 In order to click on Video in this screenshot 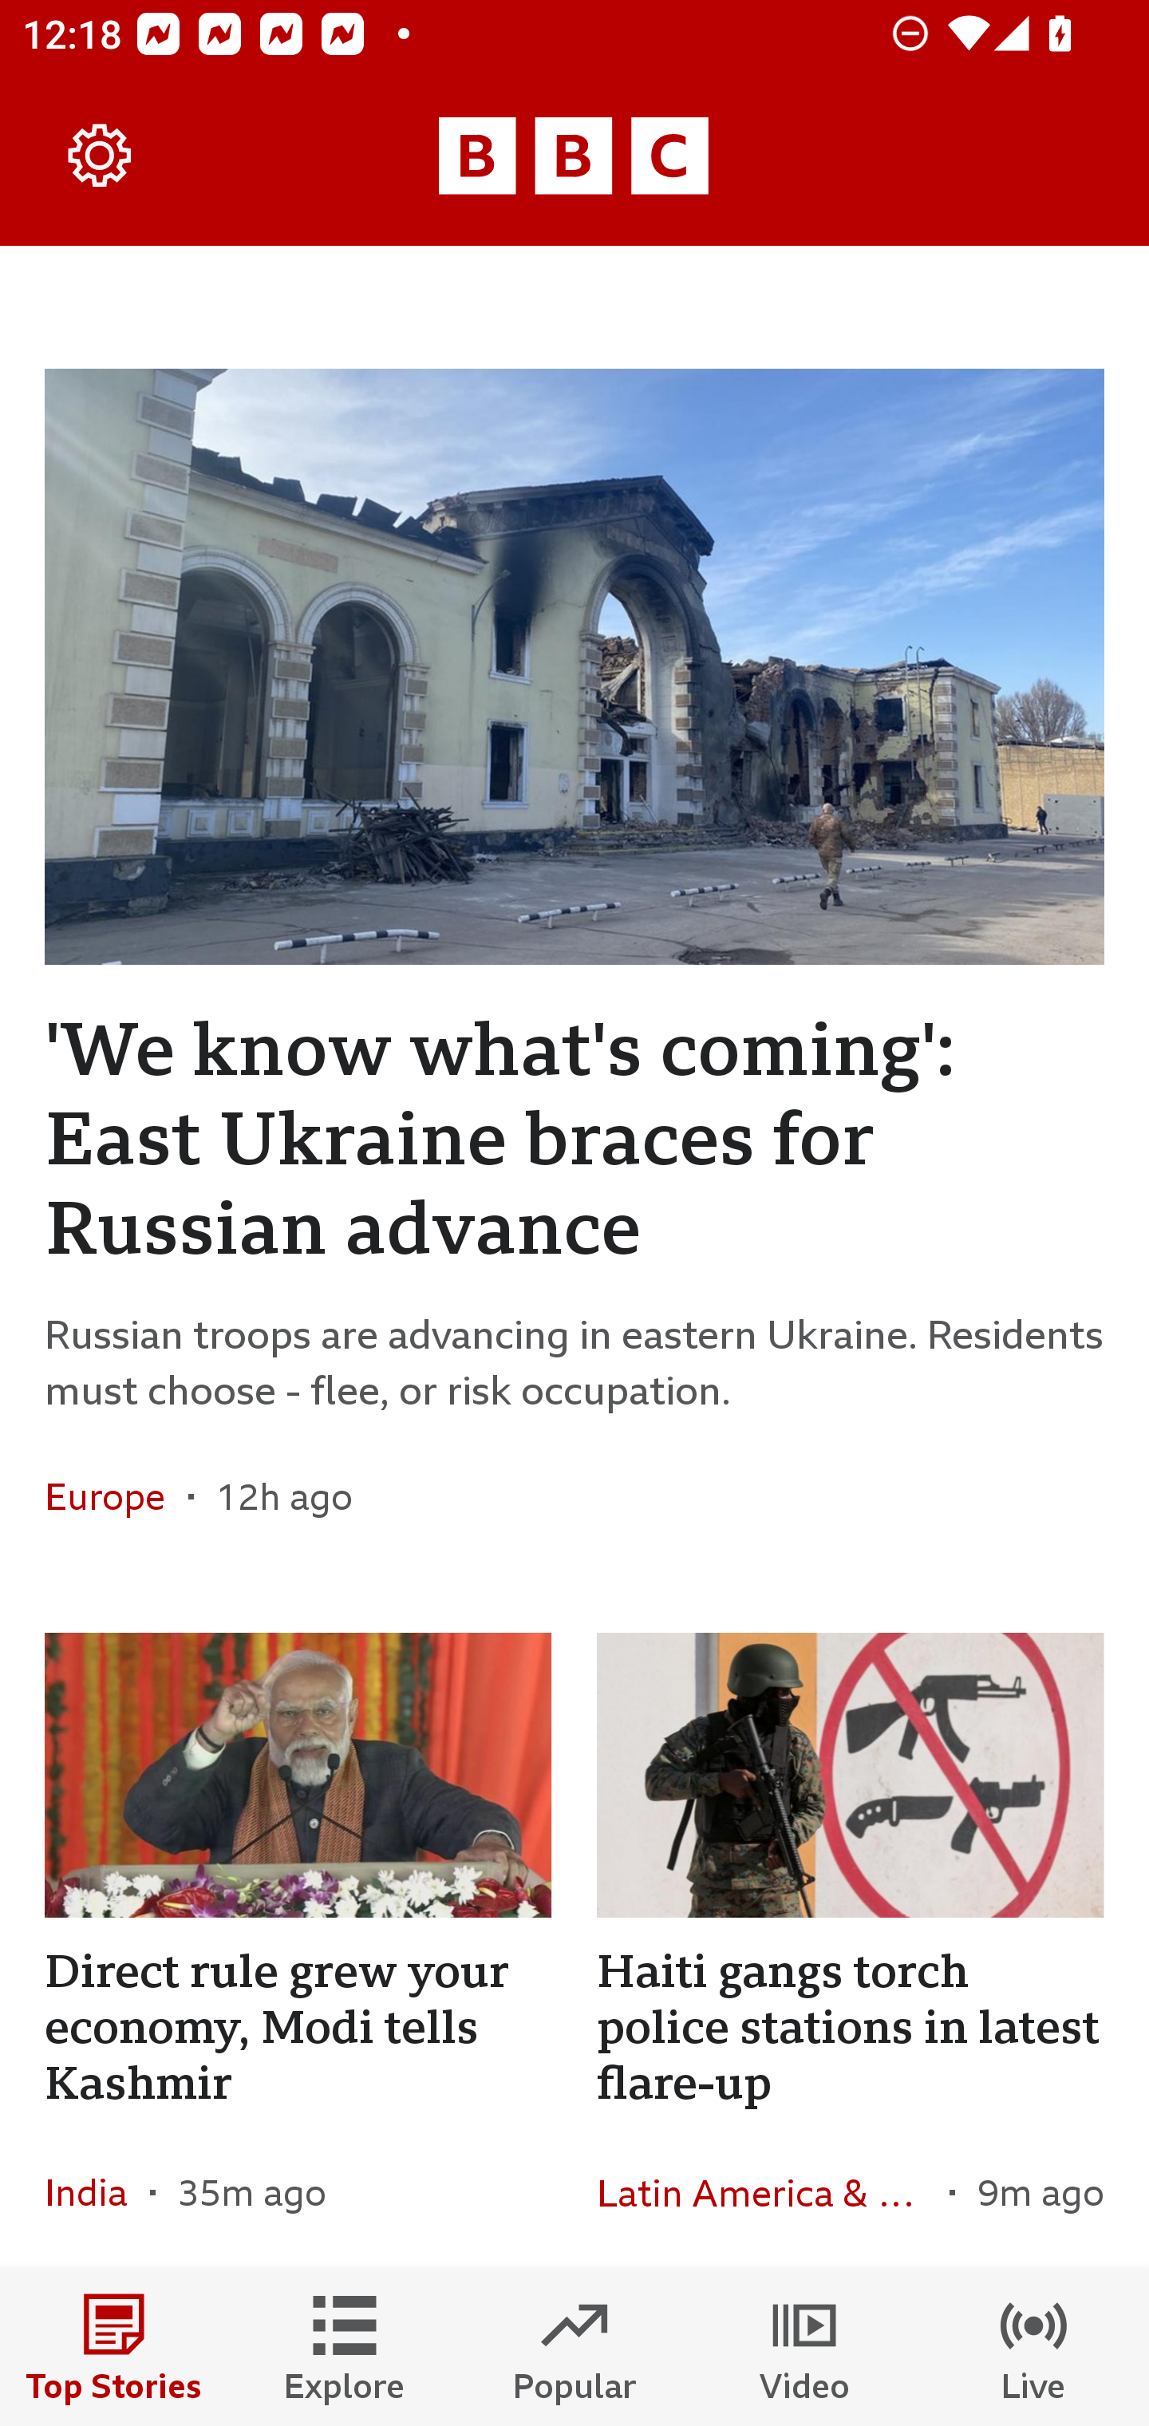, I will do `click(804, 2348)`.